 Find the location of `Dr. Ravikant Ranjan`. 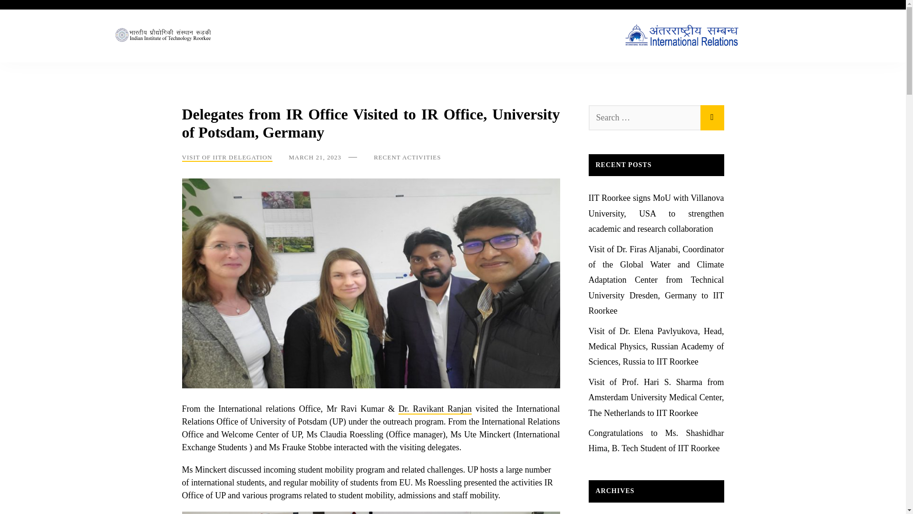

Dr. Ravikant Ranjan is located at coordinates (435, 409).